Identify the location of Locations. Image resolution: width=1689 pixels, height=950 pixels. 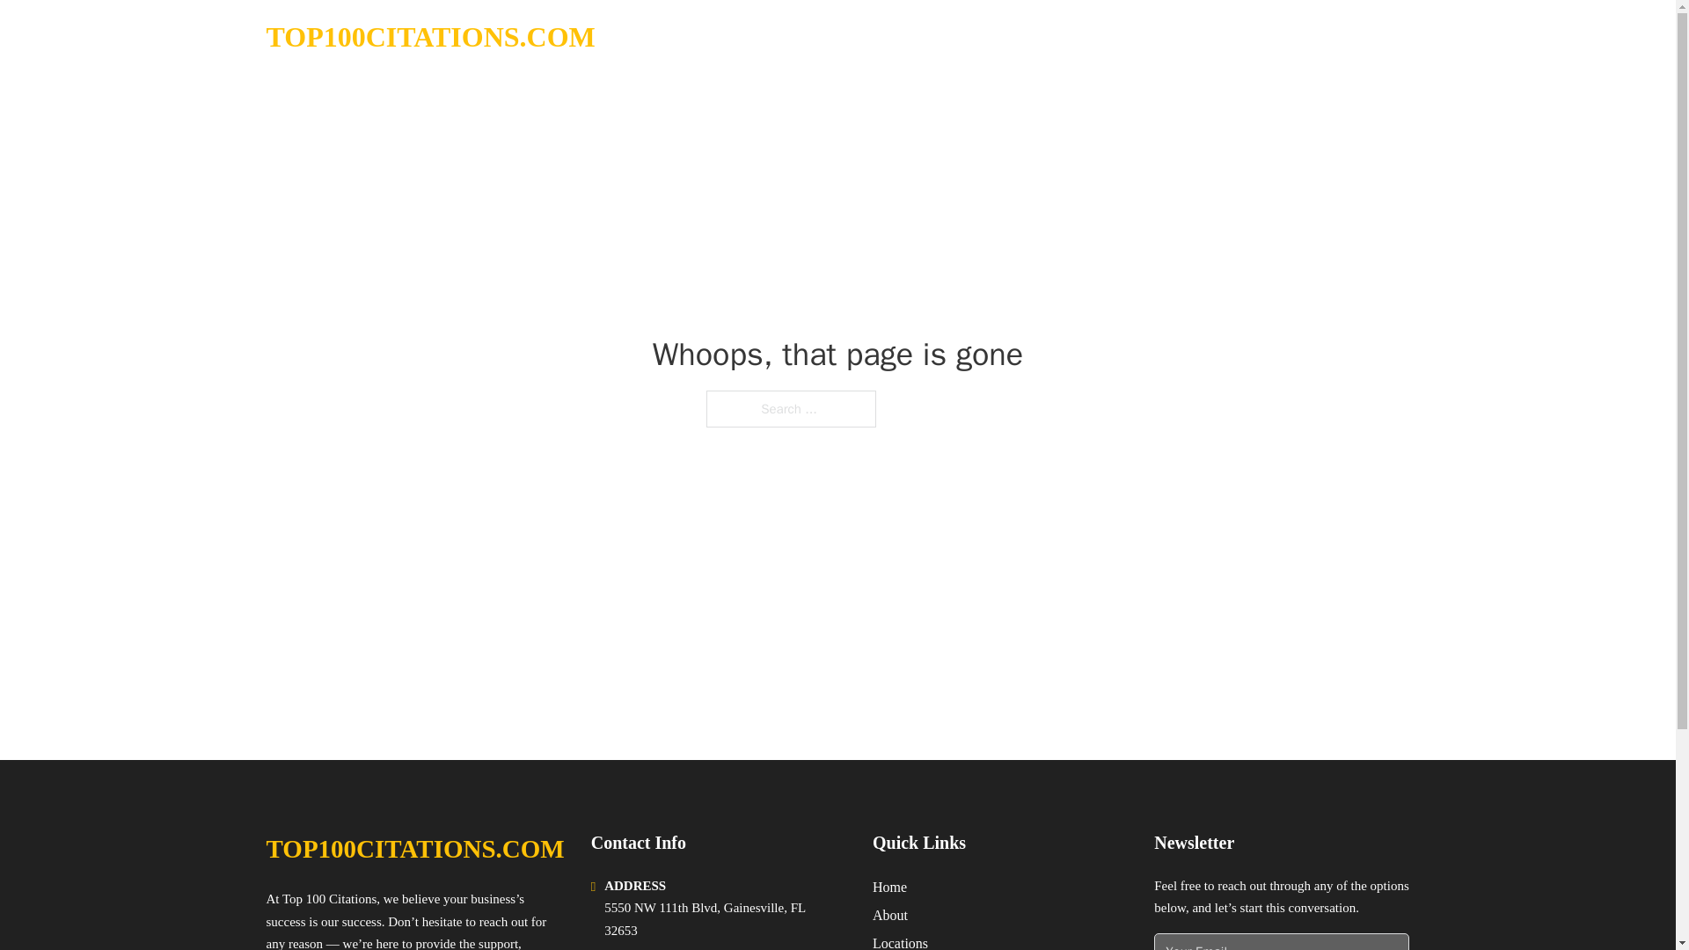
(900, 941).